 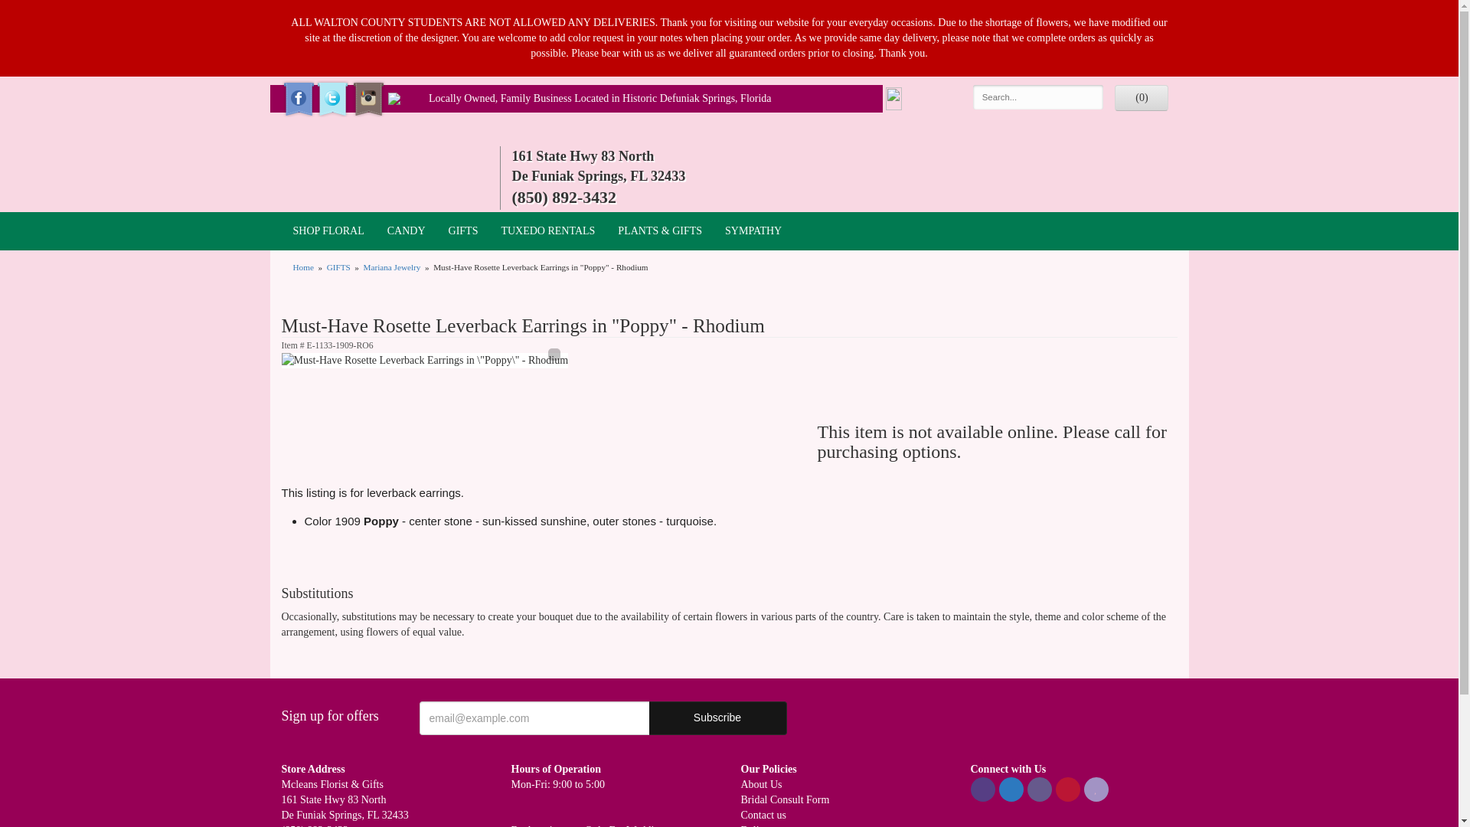 What do you see at coordinates (406, 231) in the screenshot?
I see `CANDY` at bounding box center [406, 231].